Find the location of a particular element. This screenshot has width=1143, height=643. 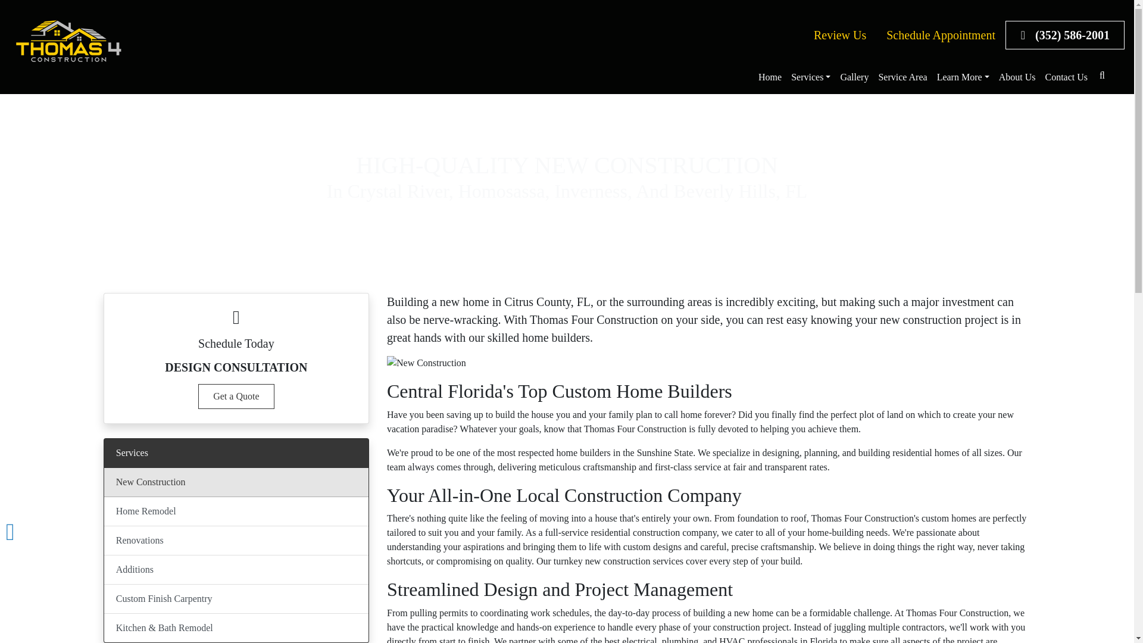

Contact Us is located at coordinates (1066, 77).